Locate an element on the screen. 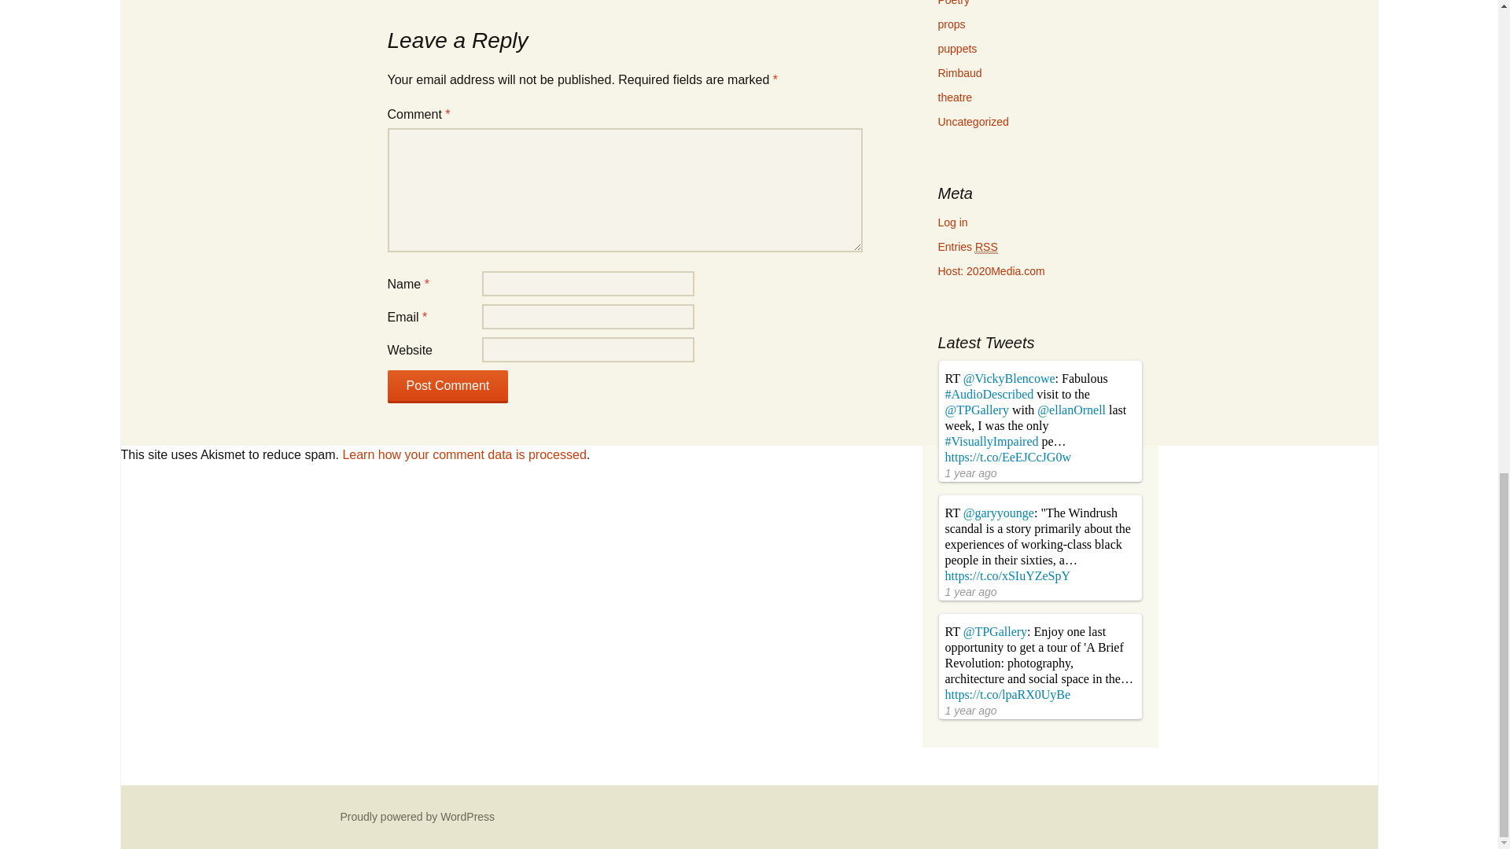 The height and width of the screenshot is (849, 1510). Post Comment is located at coordinates (447, 387).